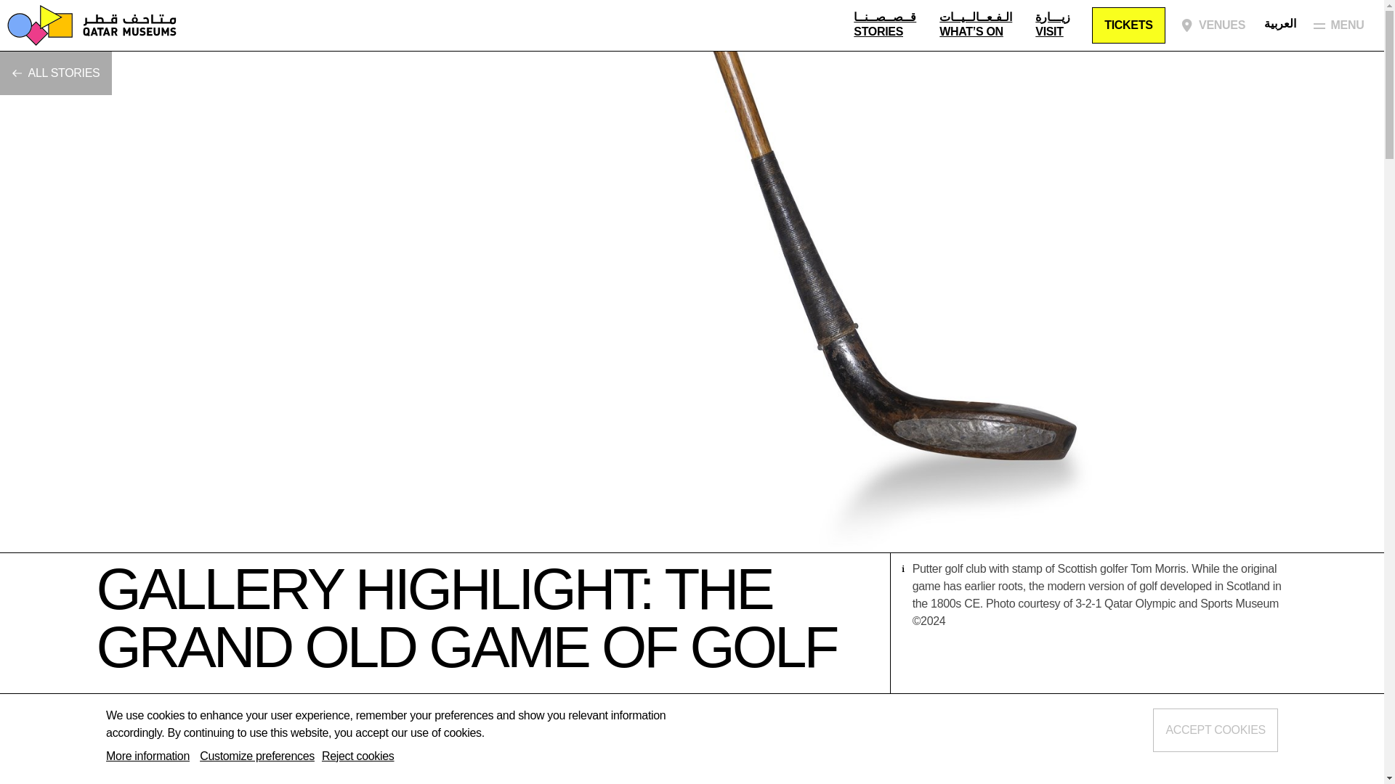  I want to click on STORIES, so click(885, 32).